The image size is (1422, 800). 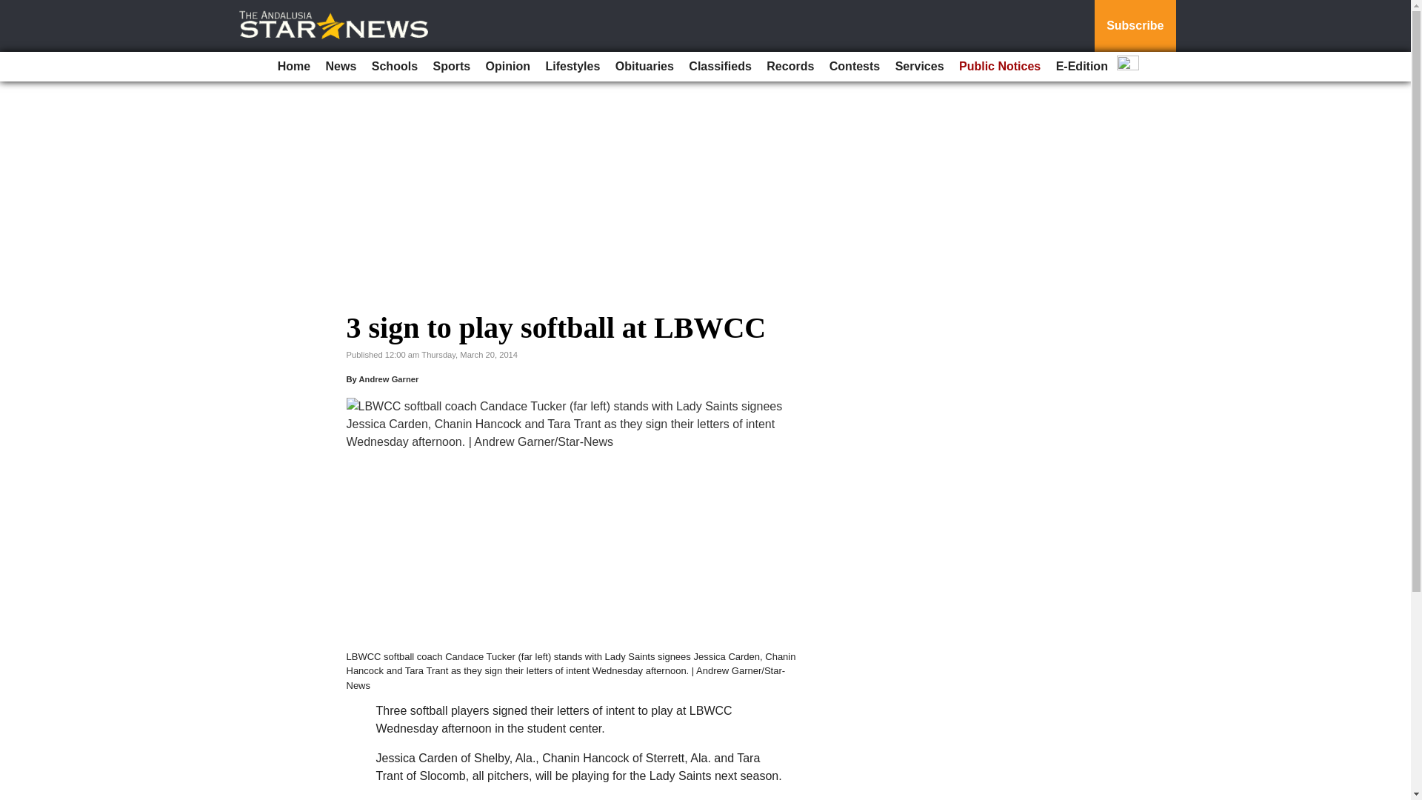 I want to click on Public Notices, so click(x=1000, y=67).